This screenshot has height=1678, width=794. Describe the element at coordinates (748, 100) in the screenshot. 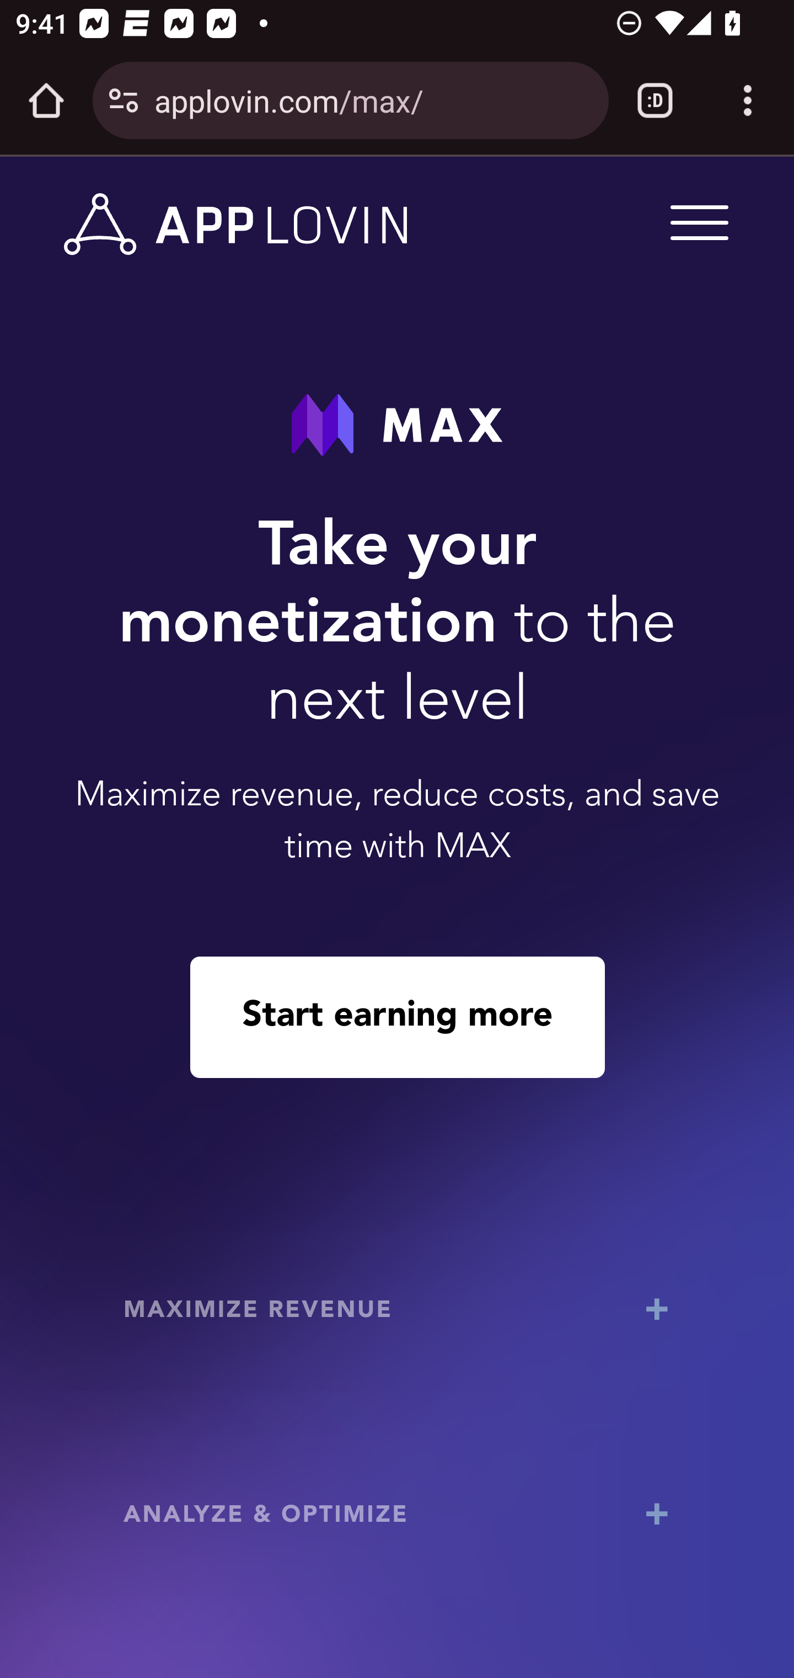

I see `Customize and control Google Chrome` at that location.